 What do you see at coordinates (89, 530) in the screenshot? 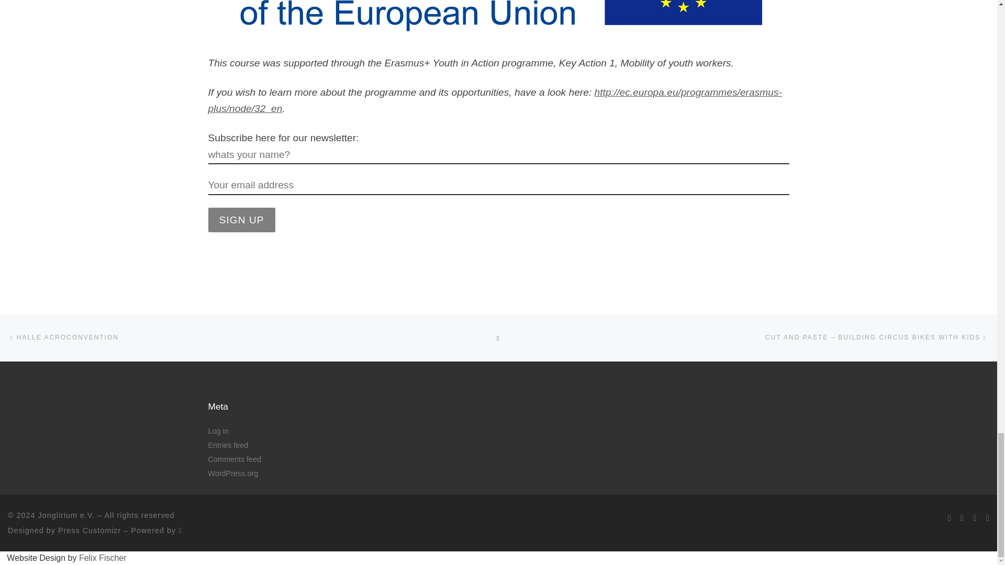
I see `Press Customizr` at bounding box center [89, 530].